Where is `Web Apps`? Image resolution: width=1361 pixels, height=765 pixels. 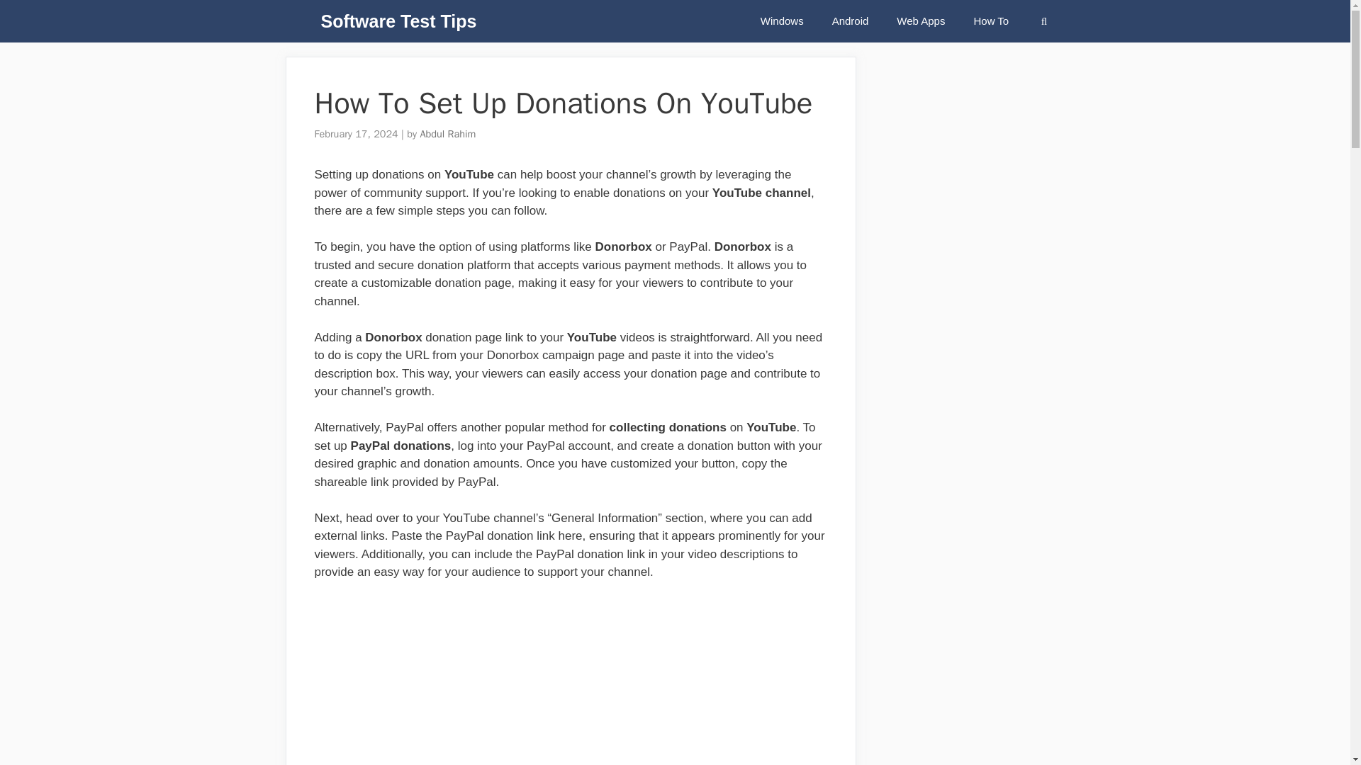 Web Apps is located at coordinates (920, 21).